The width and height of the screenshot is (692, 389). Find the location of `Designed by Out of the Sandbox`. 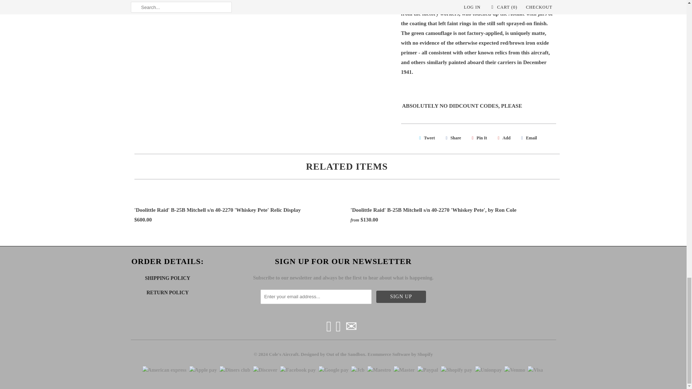

Designed by Out of the Sandbox is located at coordinates (333, 352).